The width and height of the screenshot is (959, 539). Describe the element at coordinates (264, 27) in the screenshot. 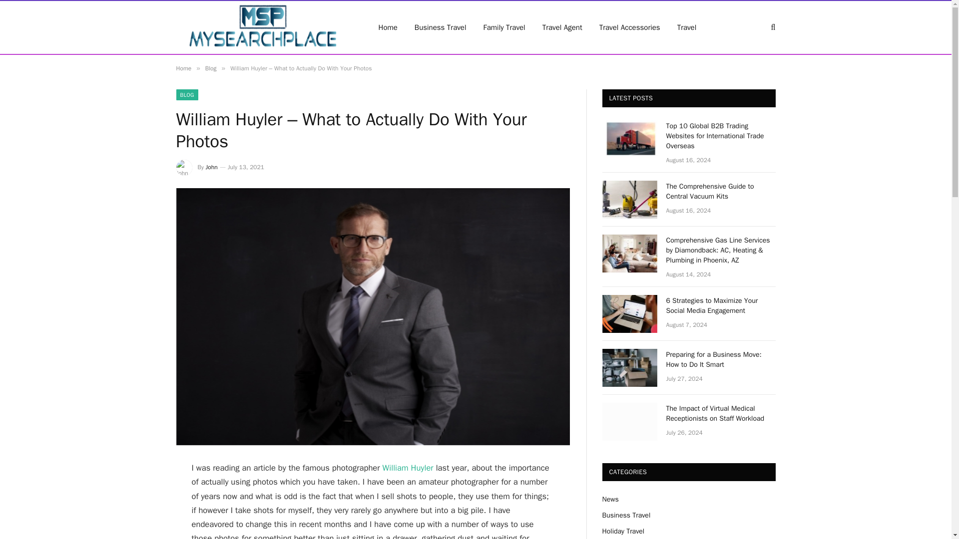

I see `Mysearchplace` at that location.